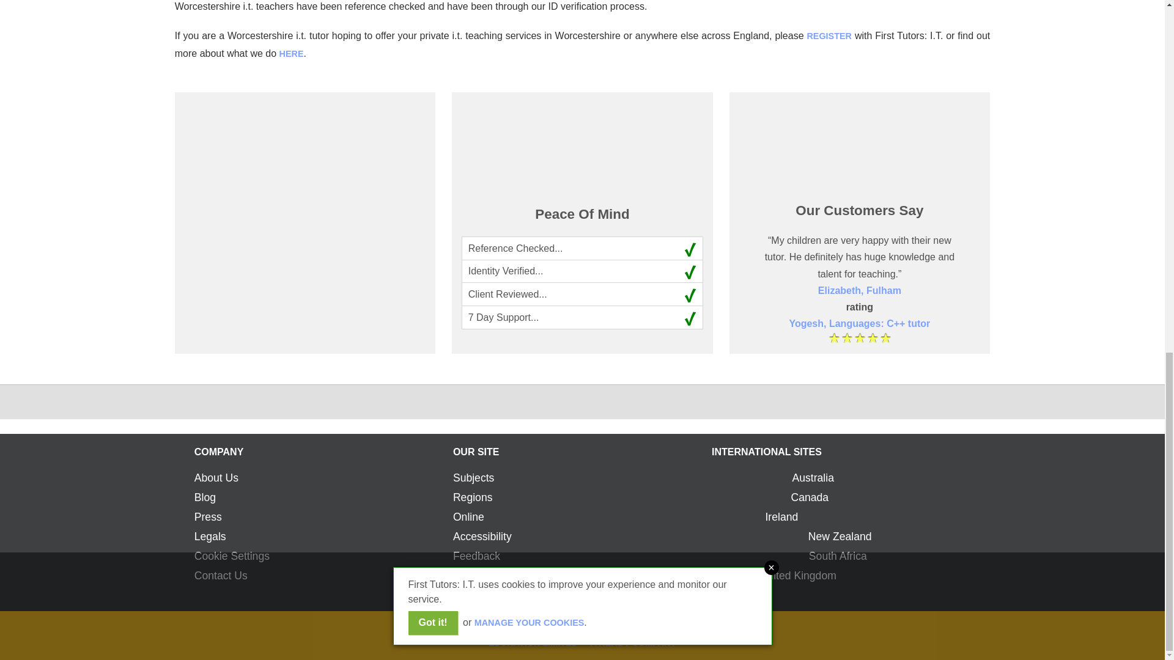  Describe the element at coordinates (829, 35) in the screenshot. I see `REGISTER` at that location.